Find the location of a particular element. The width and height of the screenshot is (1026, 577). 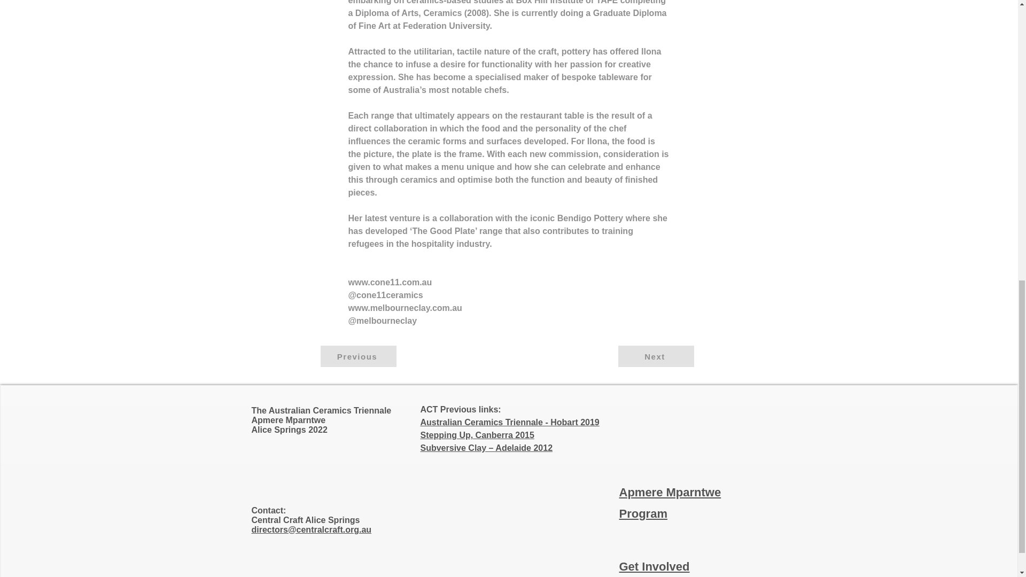

www.cone11.com.au is located at coordinates (390, 282).